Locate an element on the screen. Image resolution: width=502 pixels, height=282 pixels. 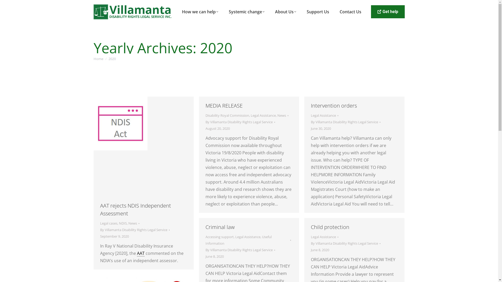
By Villamanta Disability Rights Legal Service is located at coordinates (345, 243).